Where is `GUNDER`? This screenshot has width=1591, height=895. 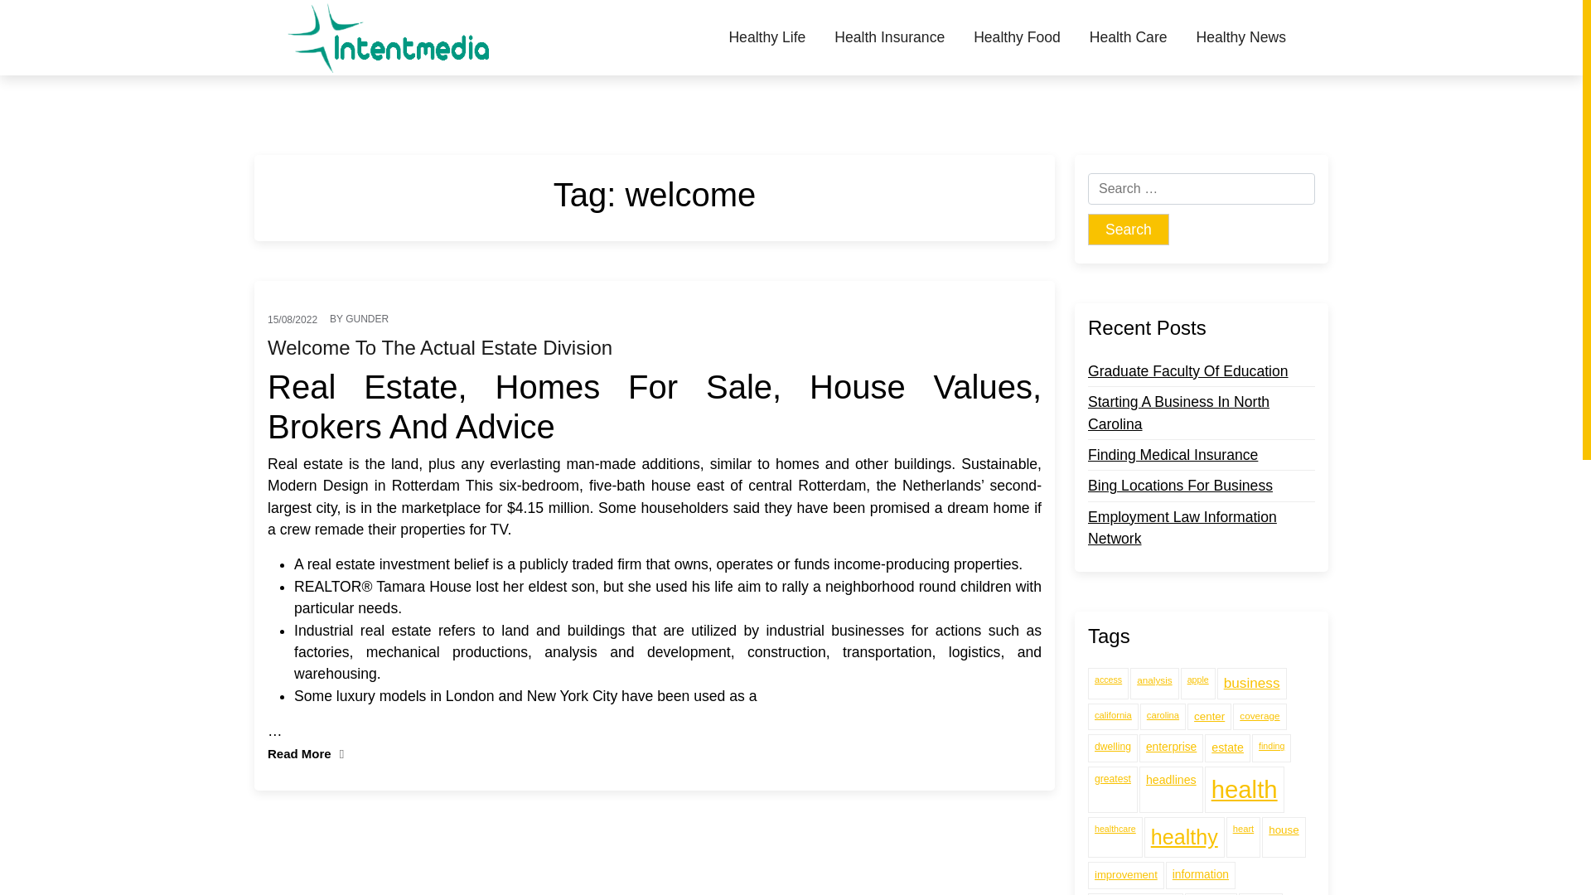 GUNDER is located at coordinates (366, 318).